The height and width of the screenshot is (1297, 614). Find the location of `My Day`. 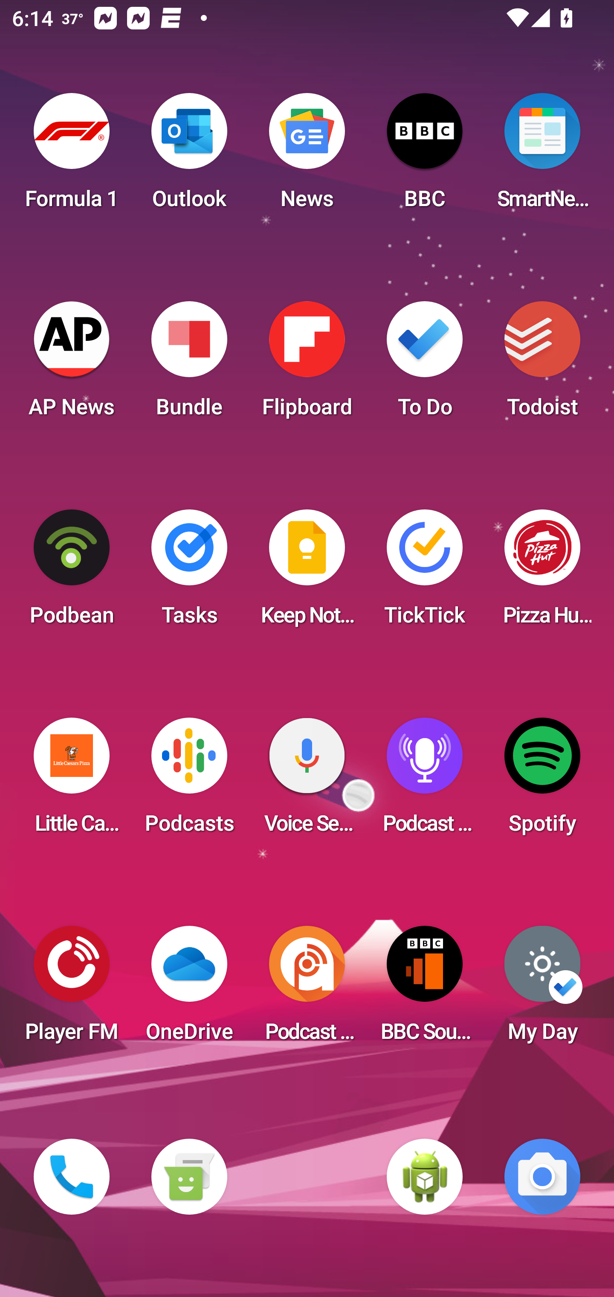

My Day is located at coordinates (542, 989).